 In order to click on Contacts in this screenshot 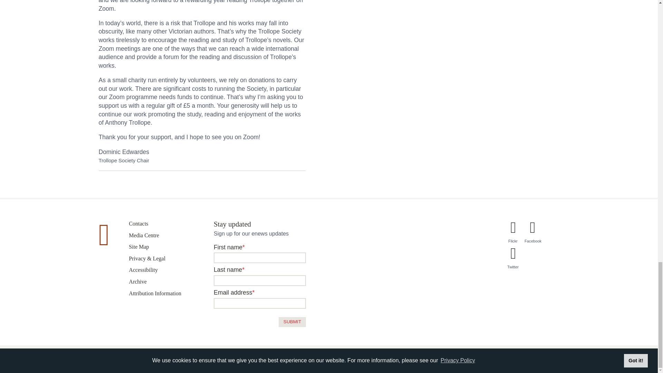, I will do `click(138, 223)`.